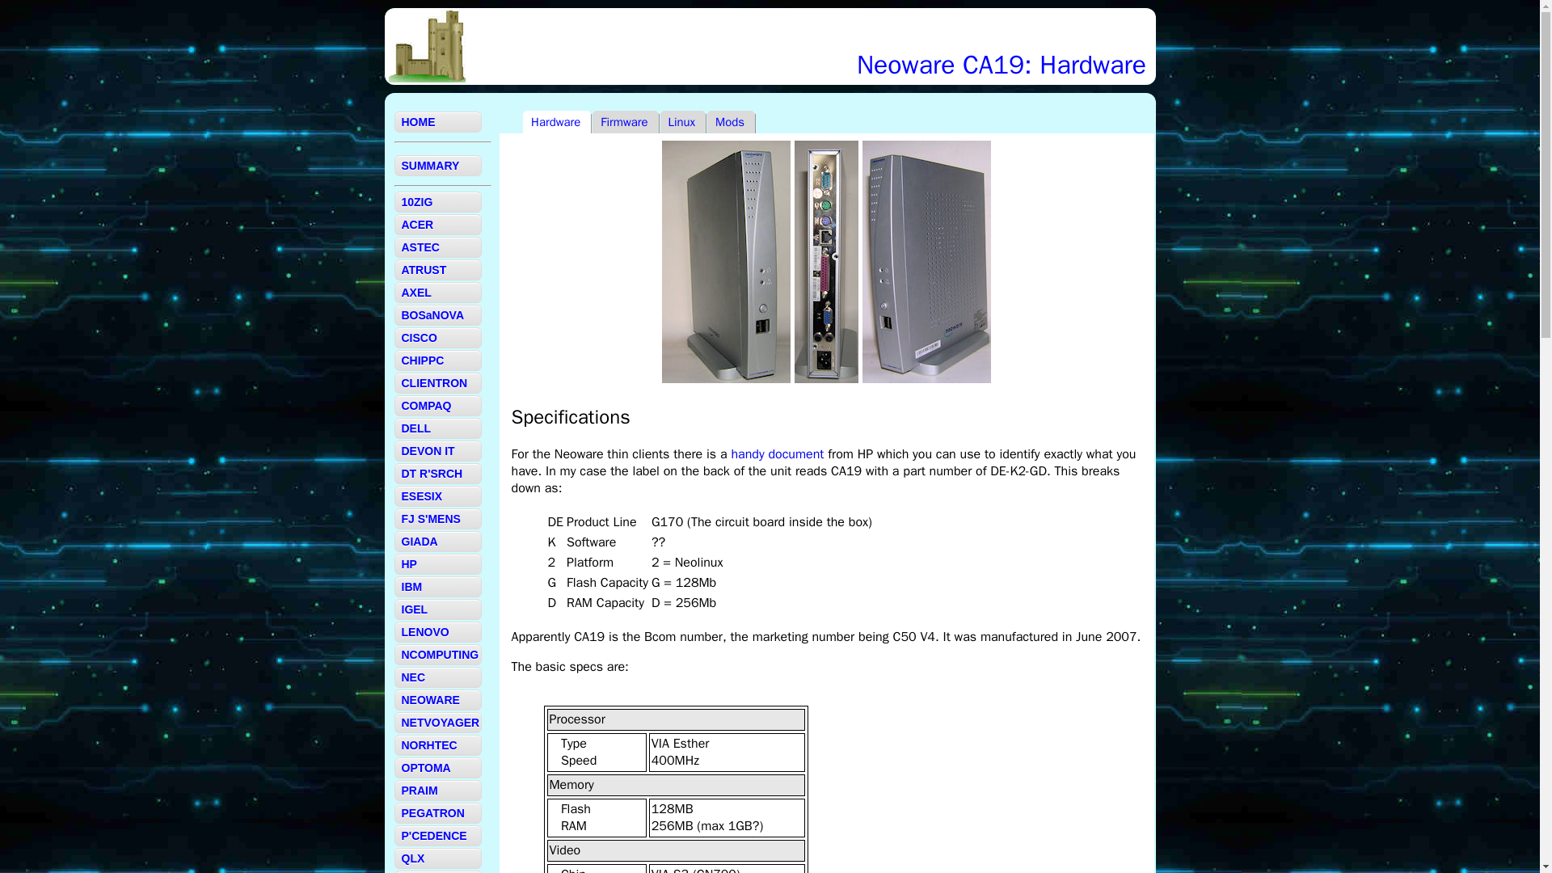  What do you see at coordinates (437, 269) in the screenshot?
I see `ATRUST` at bounding box center [437, 269].